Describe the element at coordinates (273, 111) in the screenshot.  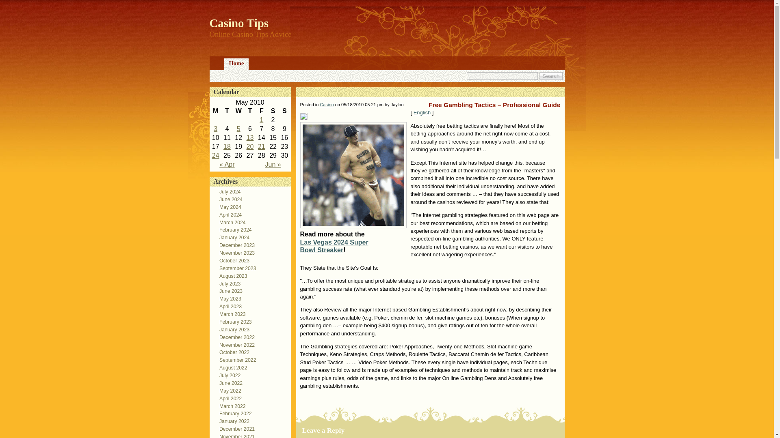
I see `Saturday` at that location.